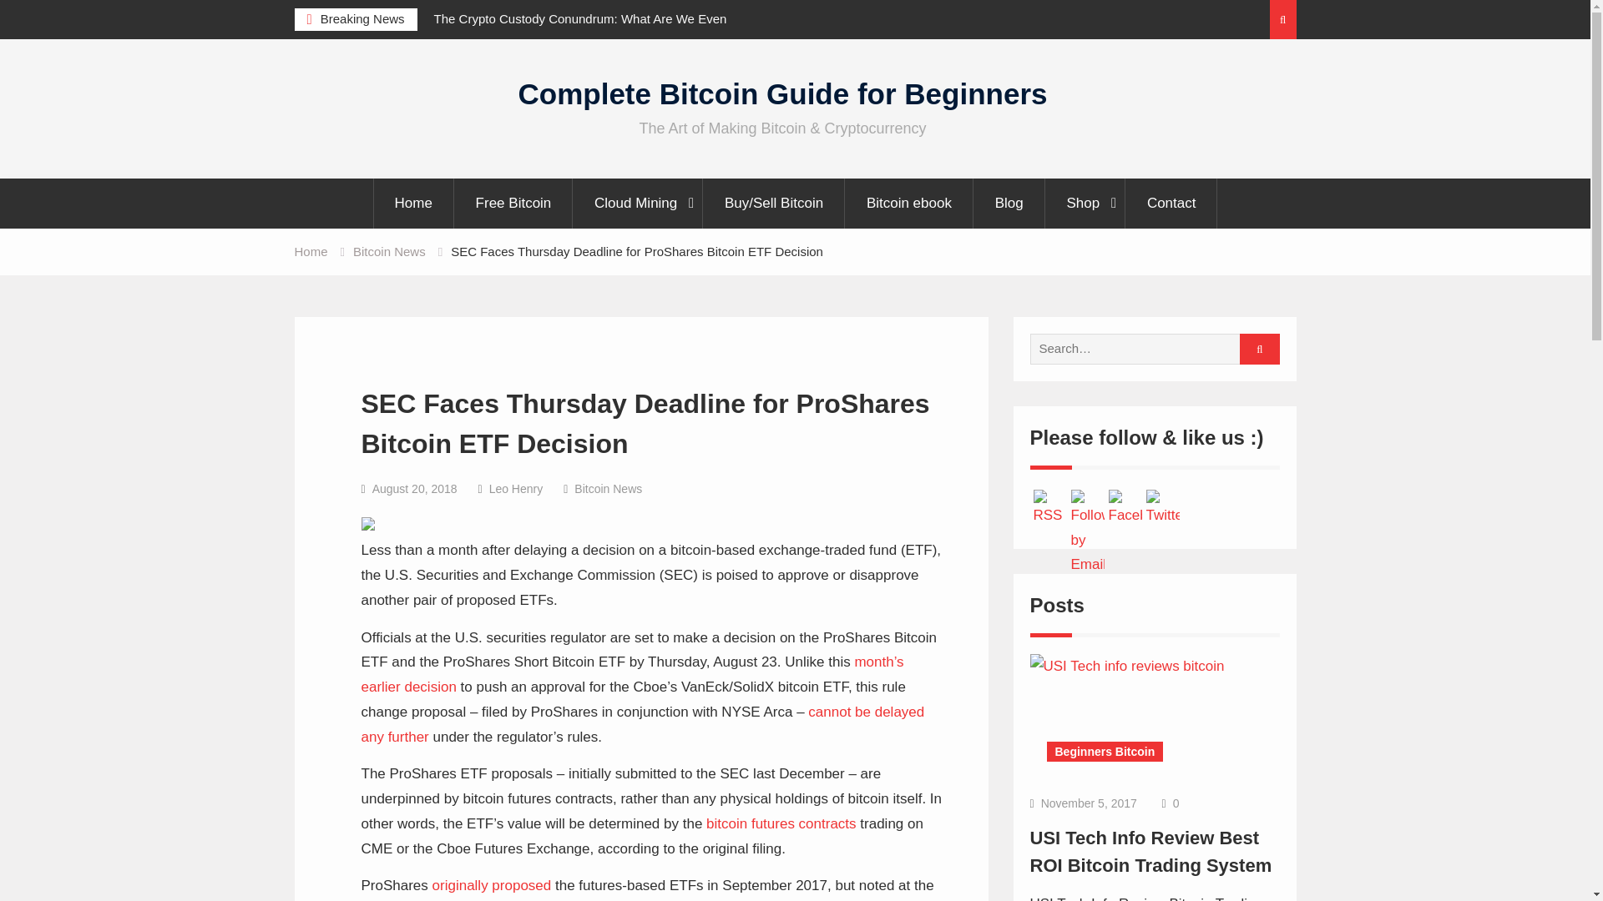  Describe the element at coordinates (516, 489) in the screenshot. I see `Leo Henry` at that location.